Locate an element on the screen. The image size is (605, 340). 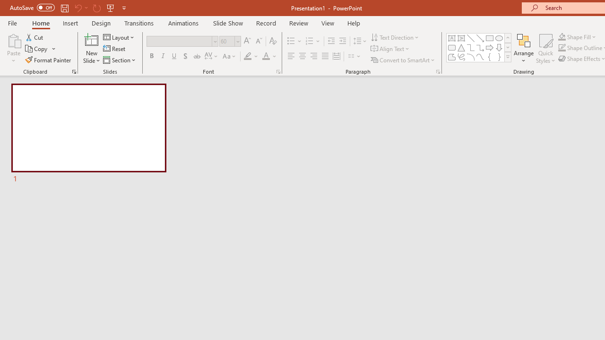
From Beginning is located at coordinates (111, 8).